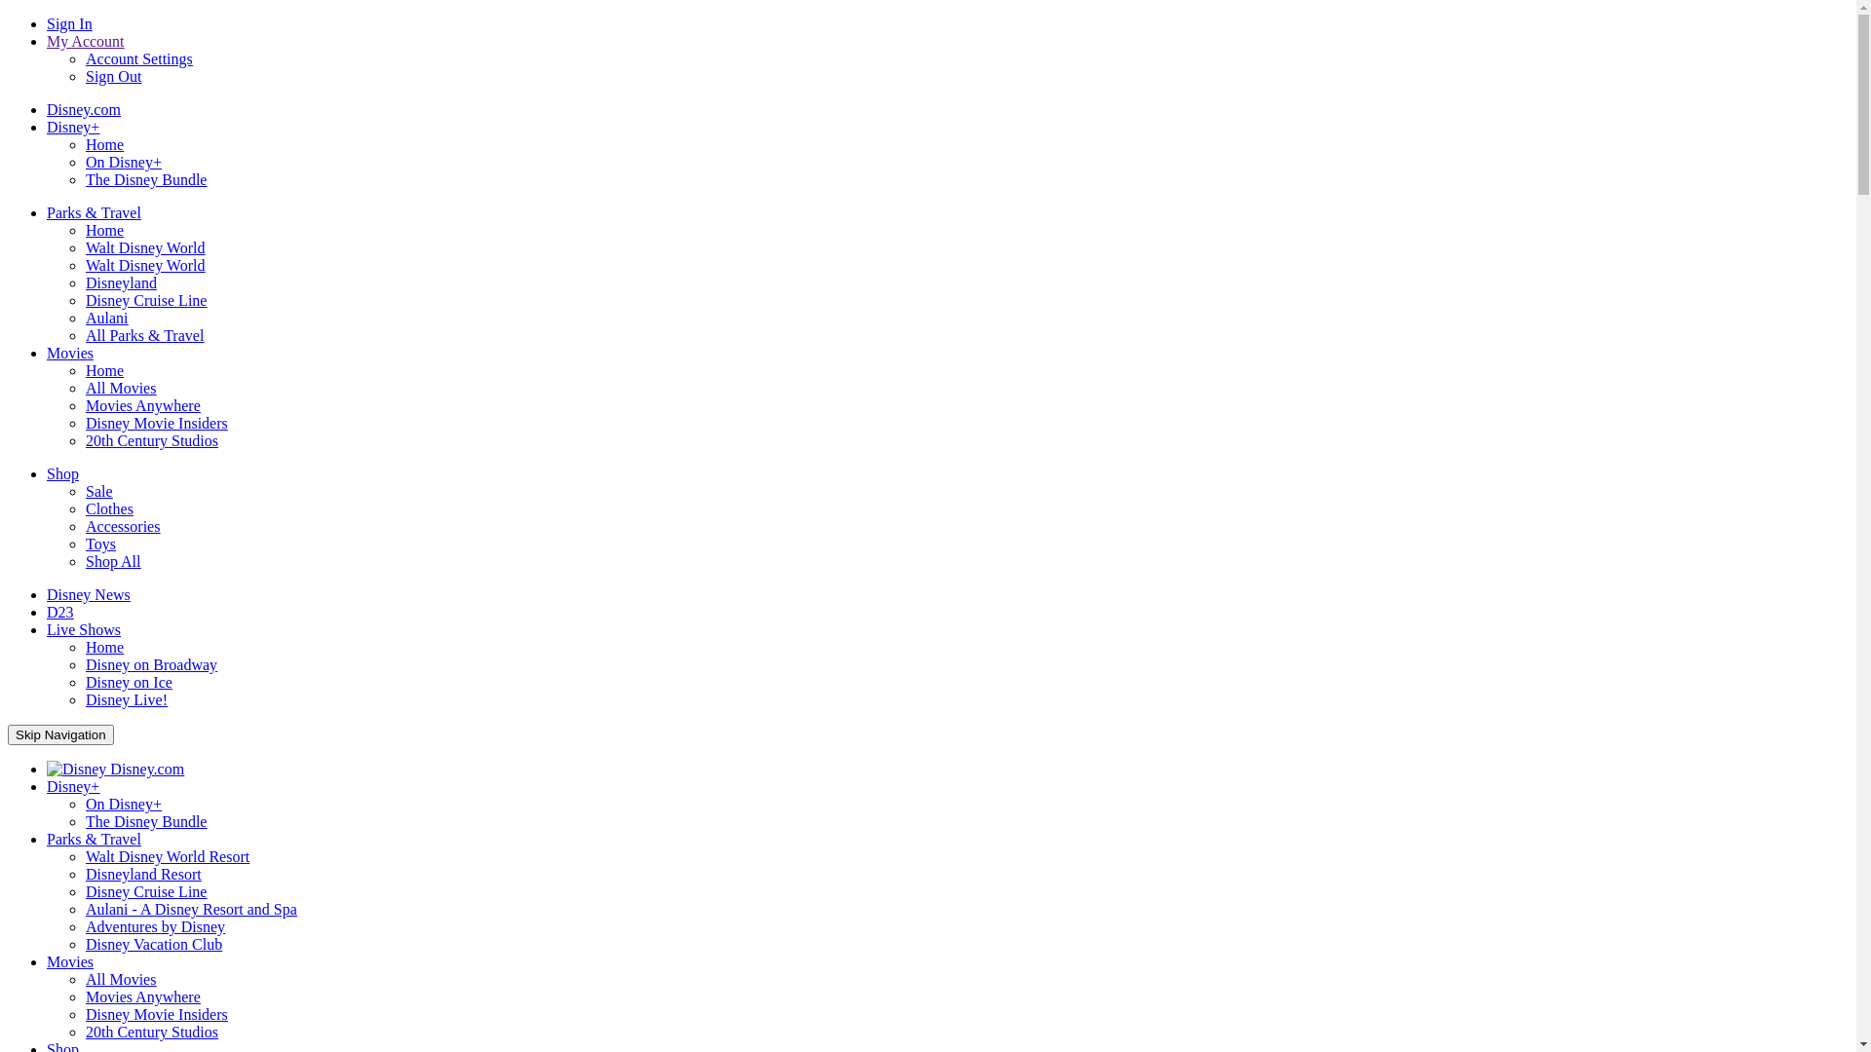  I want to click on Disneyland, so click(121, 282).